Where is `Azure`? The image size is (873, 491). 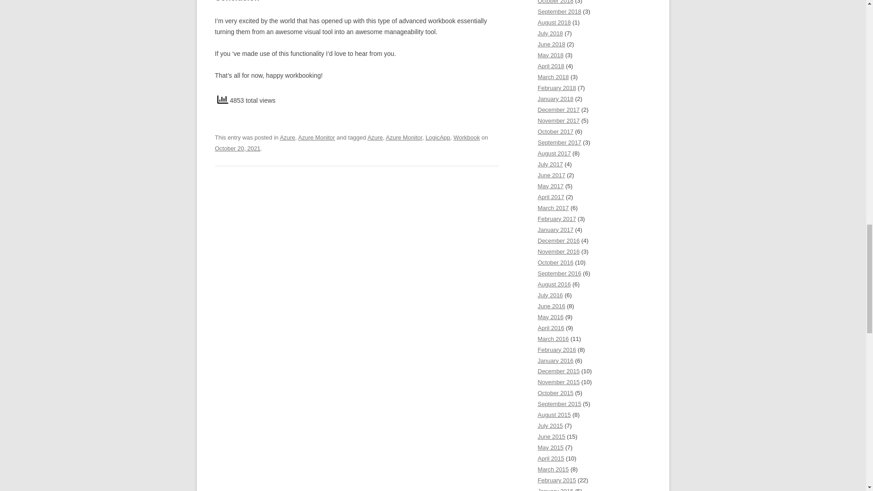 Azure is located at coordinates (375, 137).